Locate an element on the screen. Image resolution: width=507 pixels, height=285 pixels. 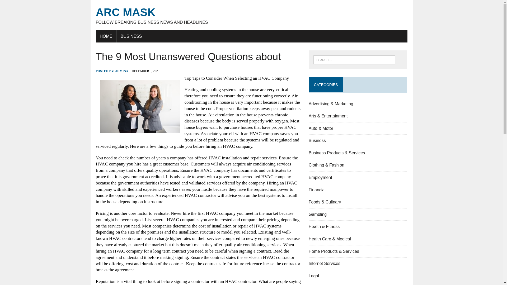
Gambling is located at coordinates (251, 15).